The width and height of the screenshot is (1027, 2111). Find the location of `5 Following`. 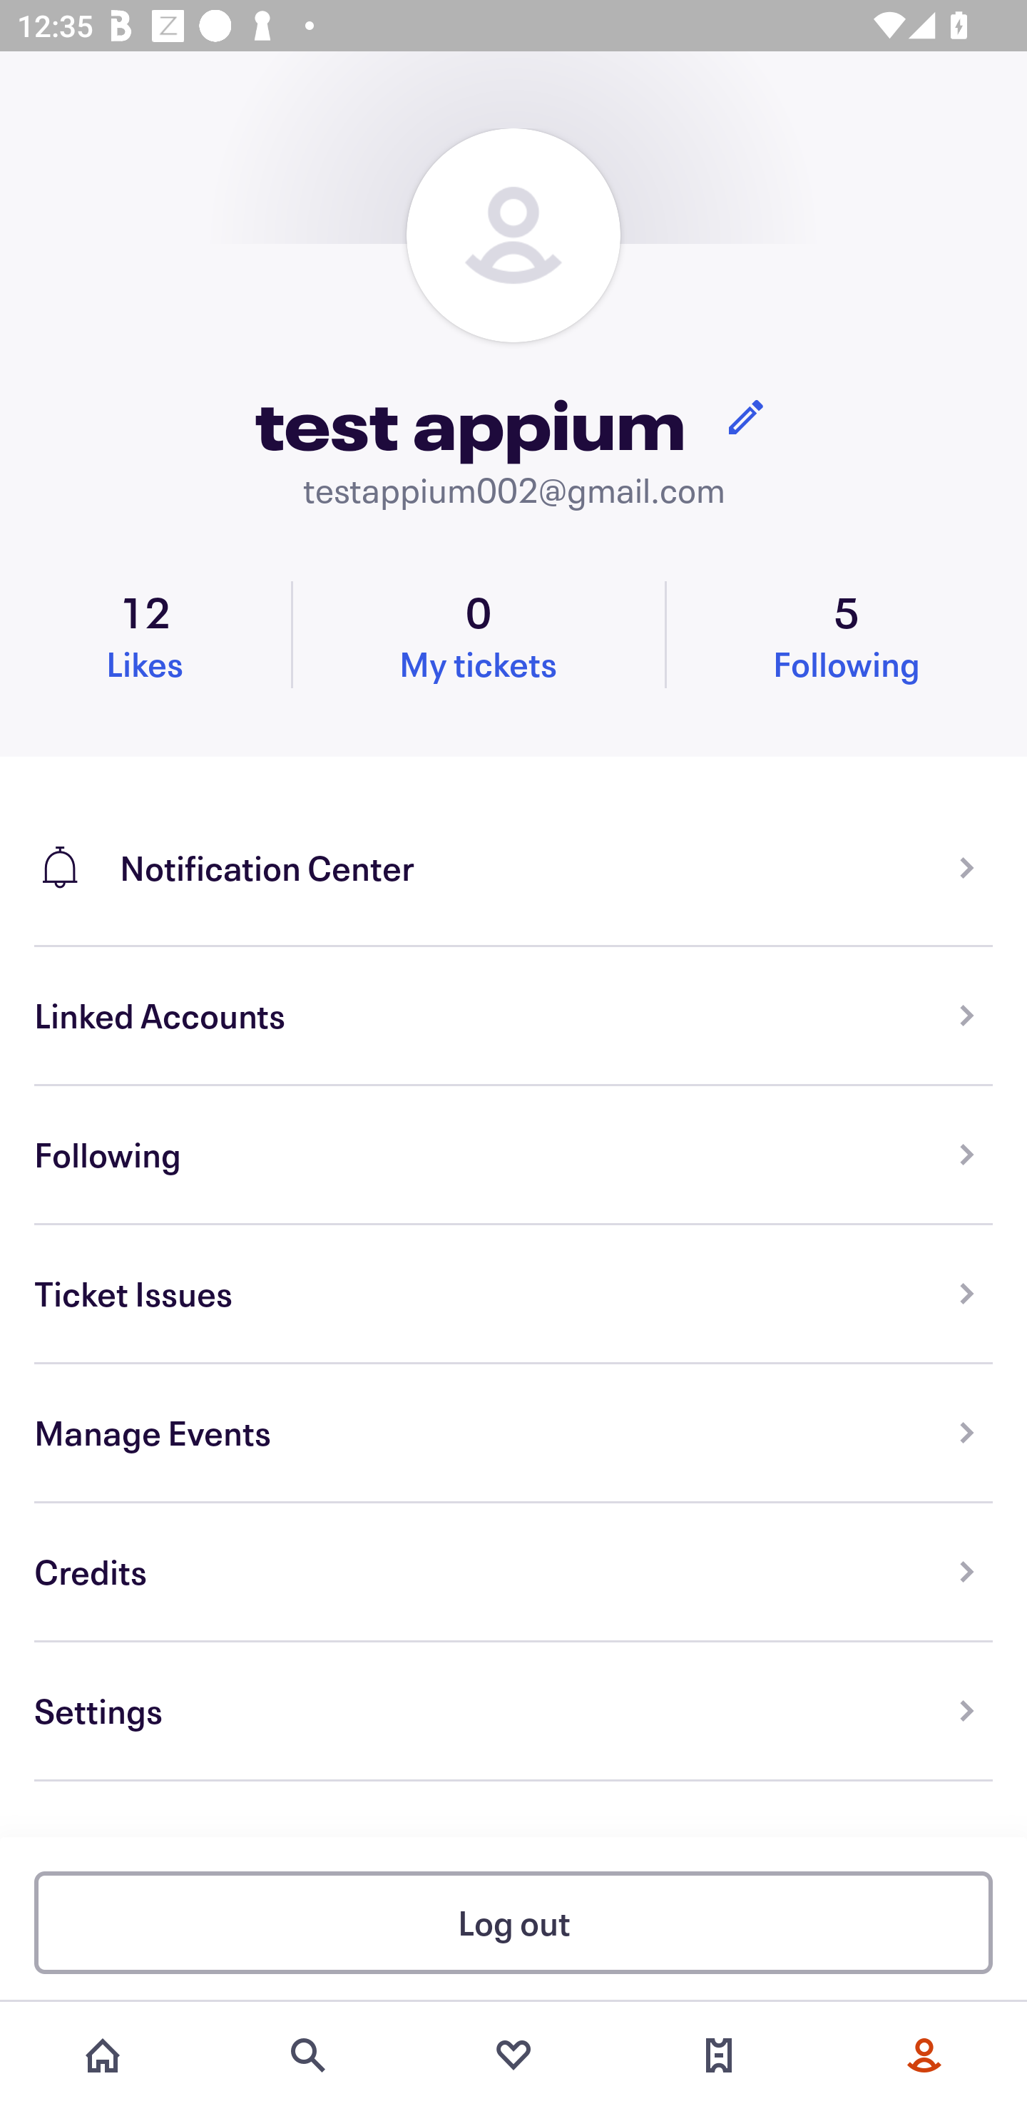

5 Following is located at coordinates (847, 634).